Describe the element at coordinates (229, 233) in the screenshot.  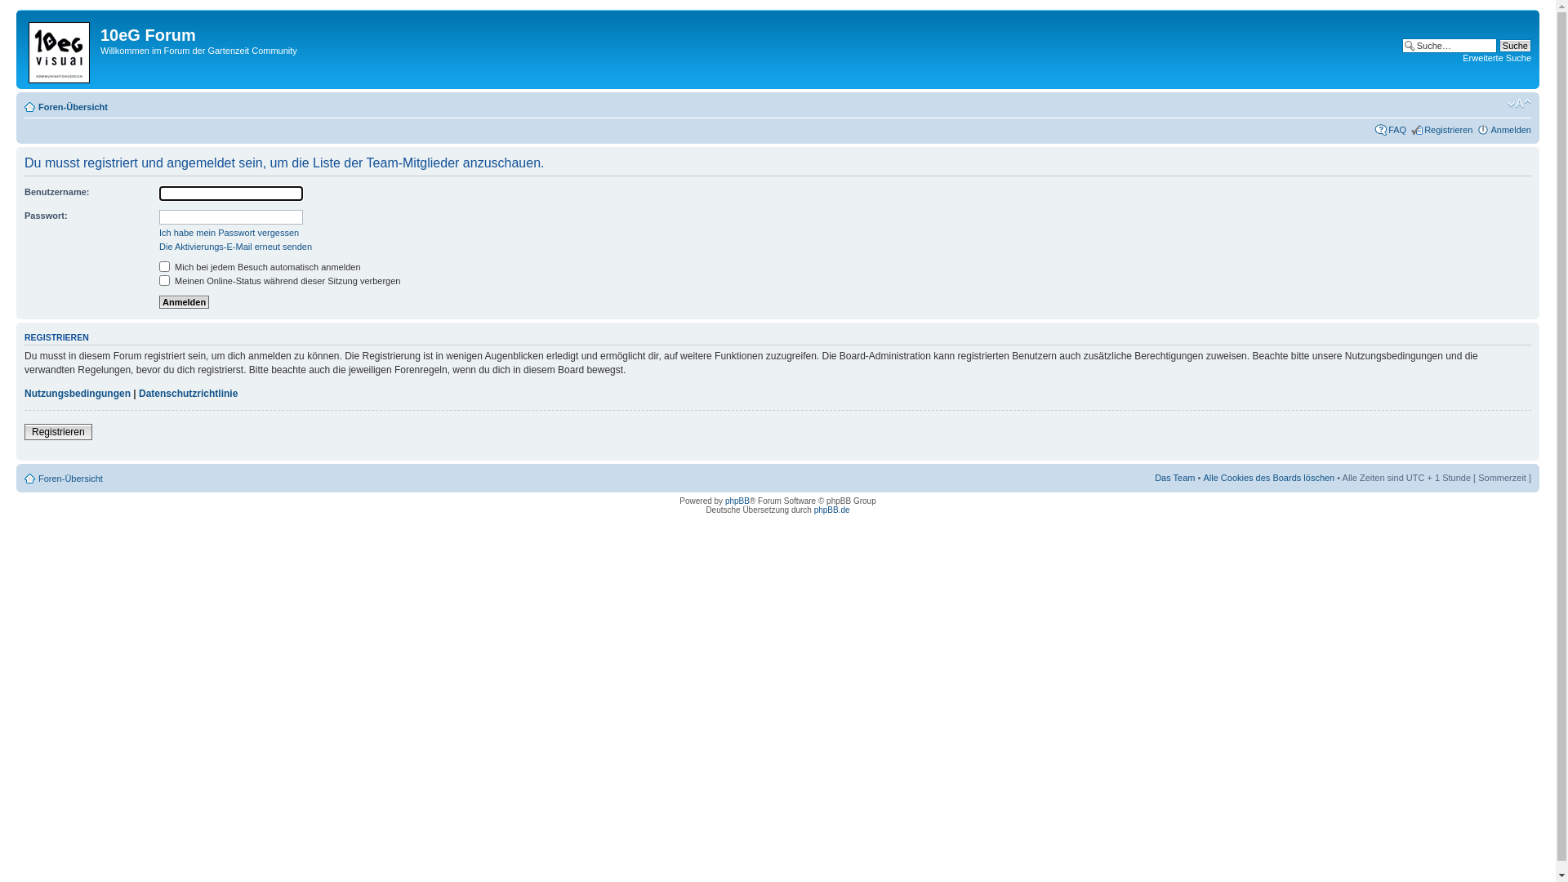
I see `Ich habe mein Passwort vergessen` at that location.